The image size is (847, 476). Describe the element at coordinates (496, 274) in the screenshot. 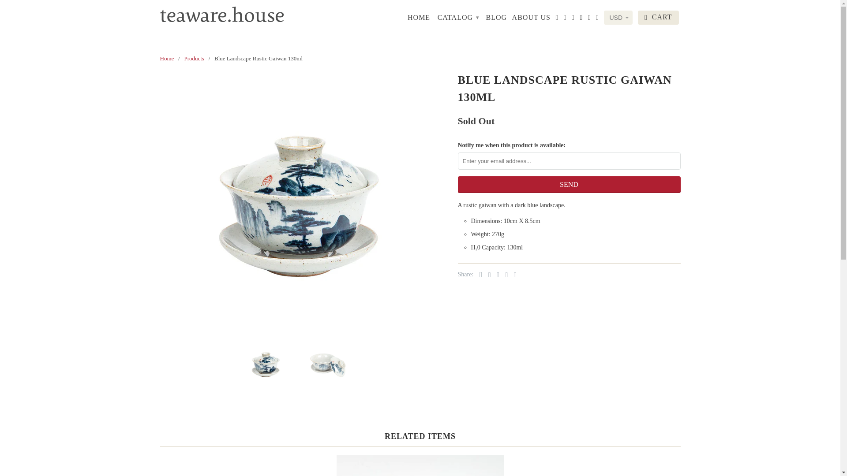

I see `Share this on Pinterest` at that location.